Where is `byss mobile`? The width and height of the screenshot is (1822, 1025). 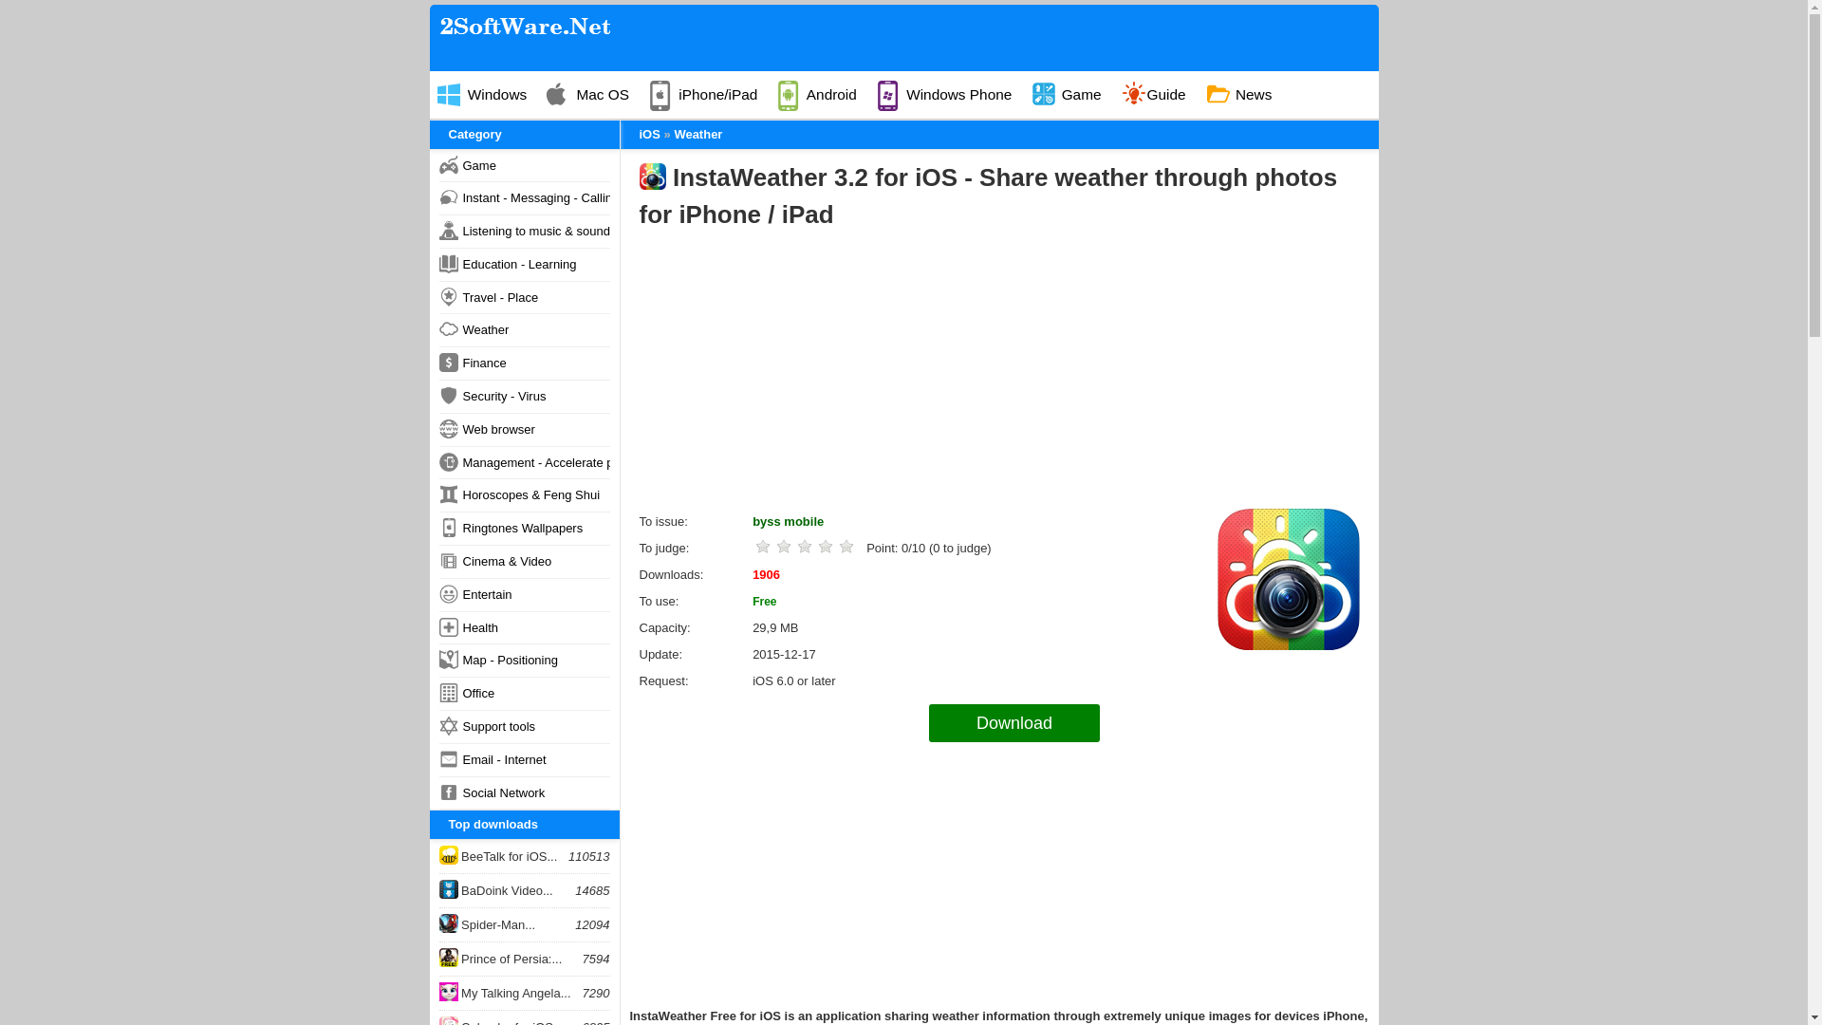
byss mobile is located at coordinates (788, 522).